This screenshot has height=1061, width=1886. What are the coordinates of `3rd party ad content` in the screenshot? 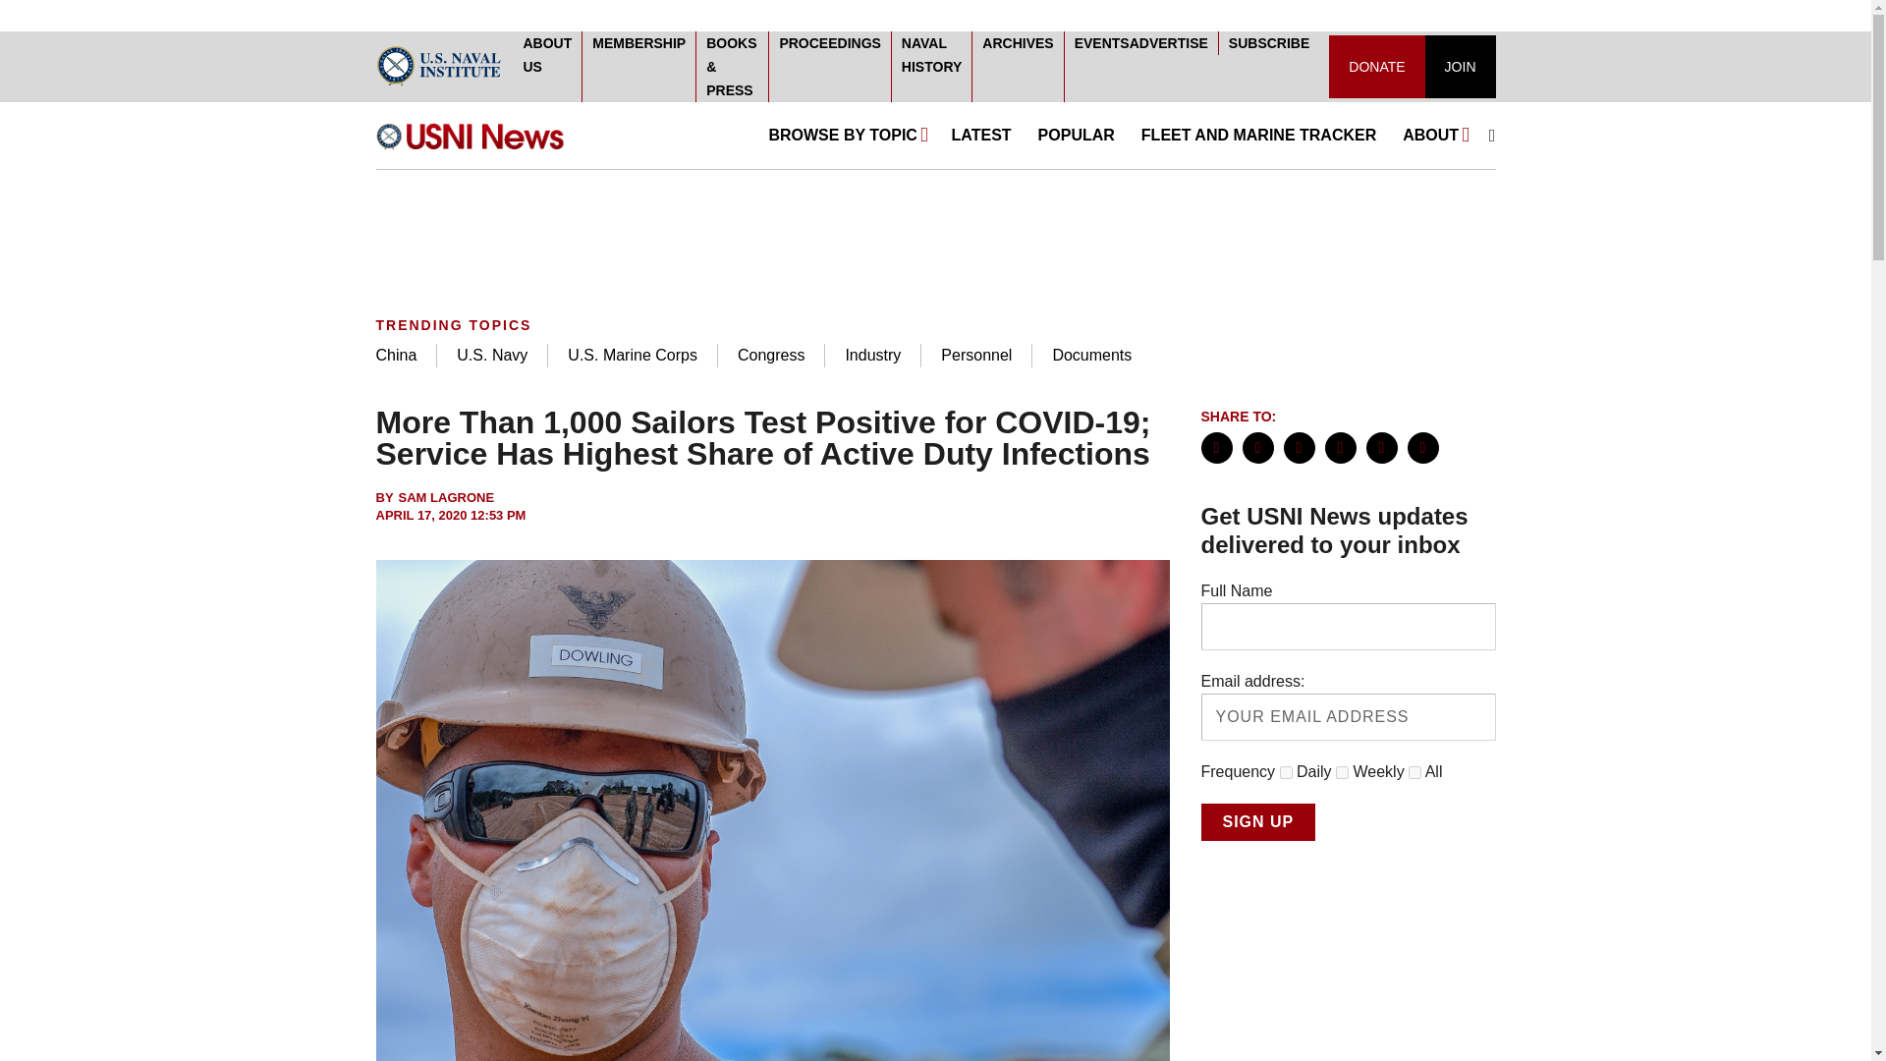 It's located at (1348, 971).